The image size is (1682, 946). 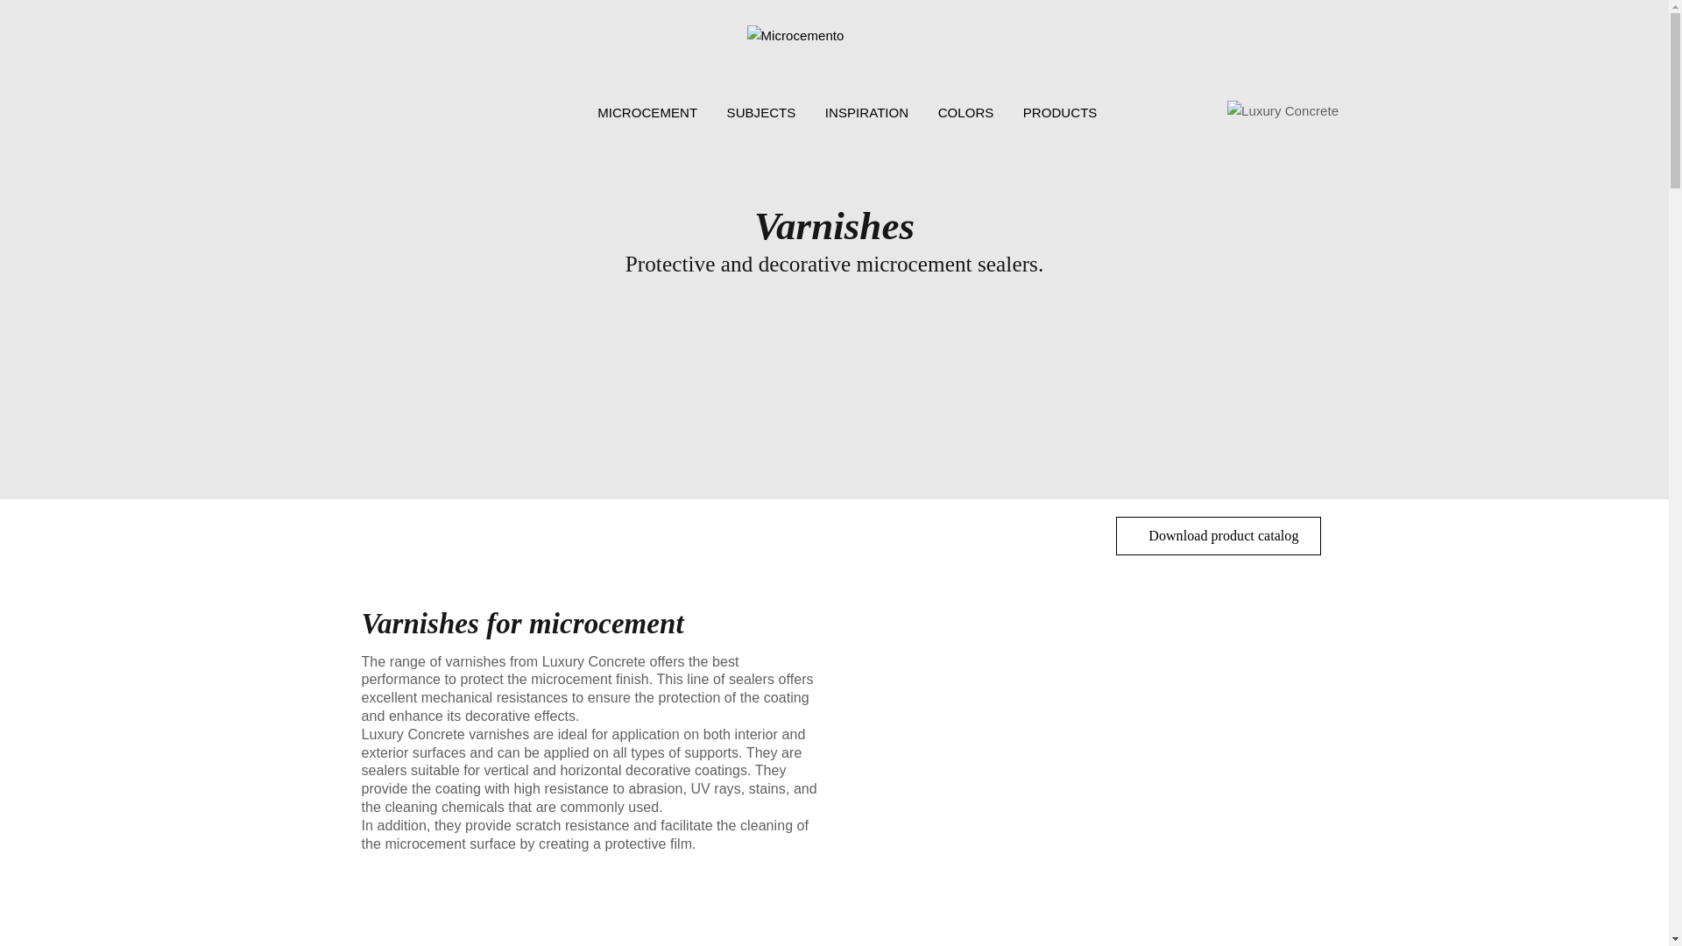 What do you see at coordinates (1283, 111) in the screenshot?
I see `Luxury Concrete Web` at bounding box center [1283, 111].